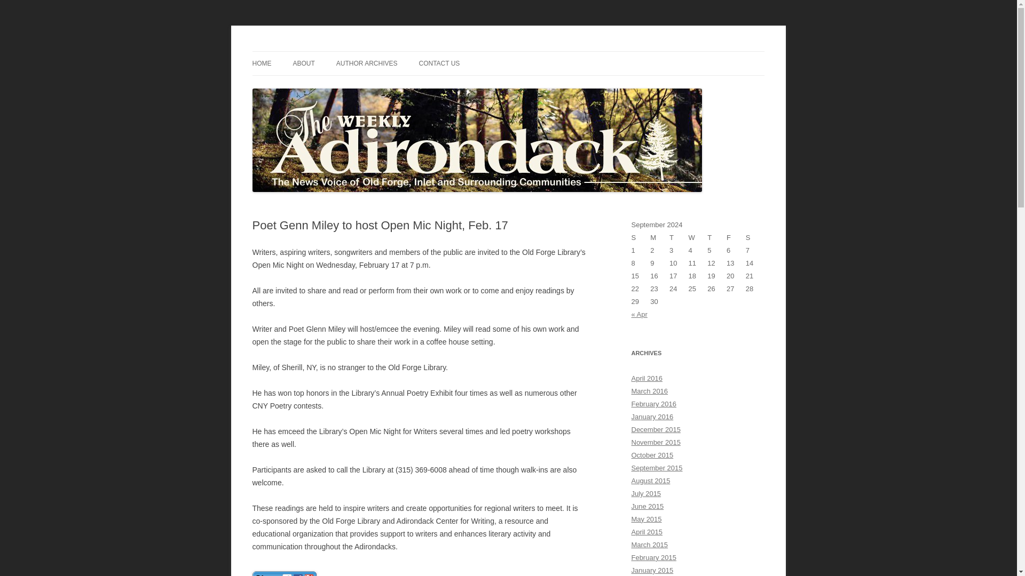 Image resolution: width=1025 pixels, height=576 pixels. What do you see at coordinates (656, 442) in the screenshot?
I see `November 2015` at bounding box center [656, 442].